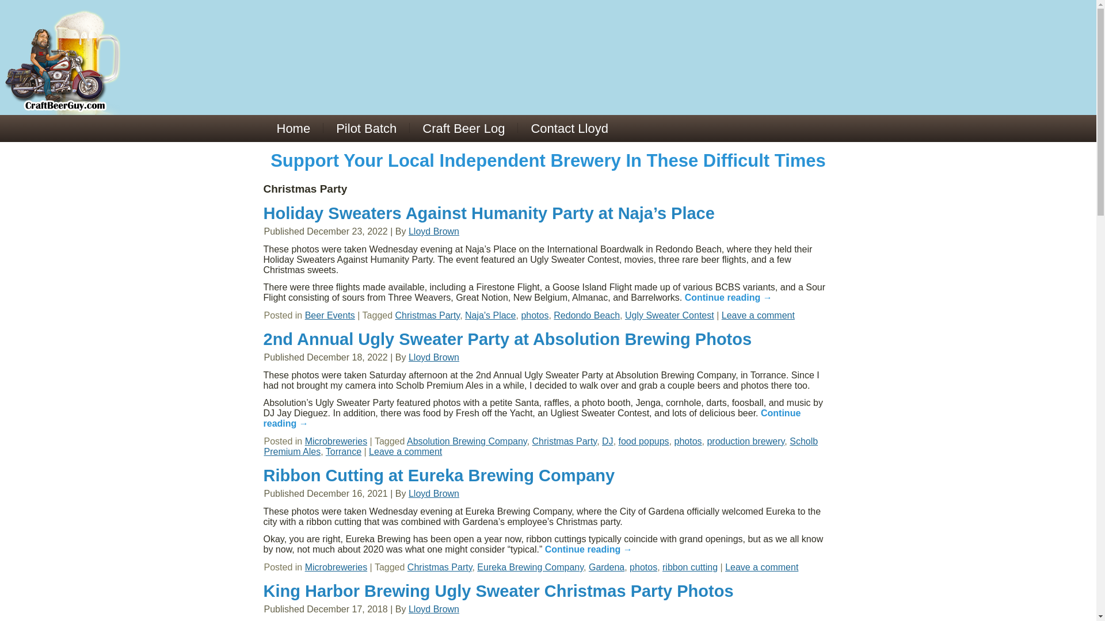 The height and width of the screenshot is (621, 1105). I want to click on Absolution Brewing Company, so click(466, 442).